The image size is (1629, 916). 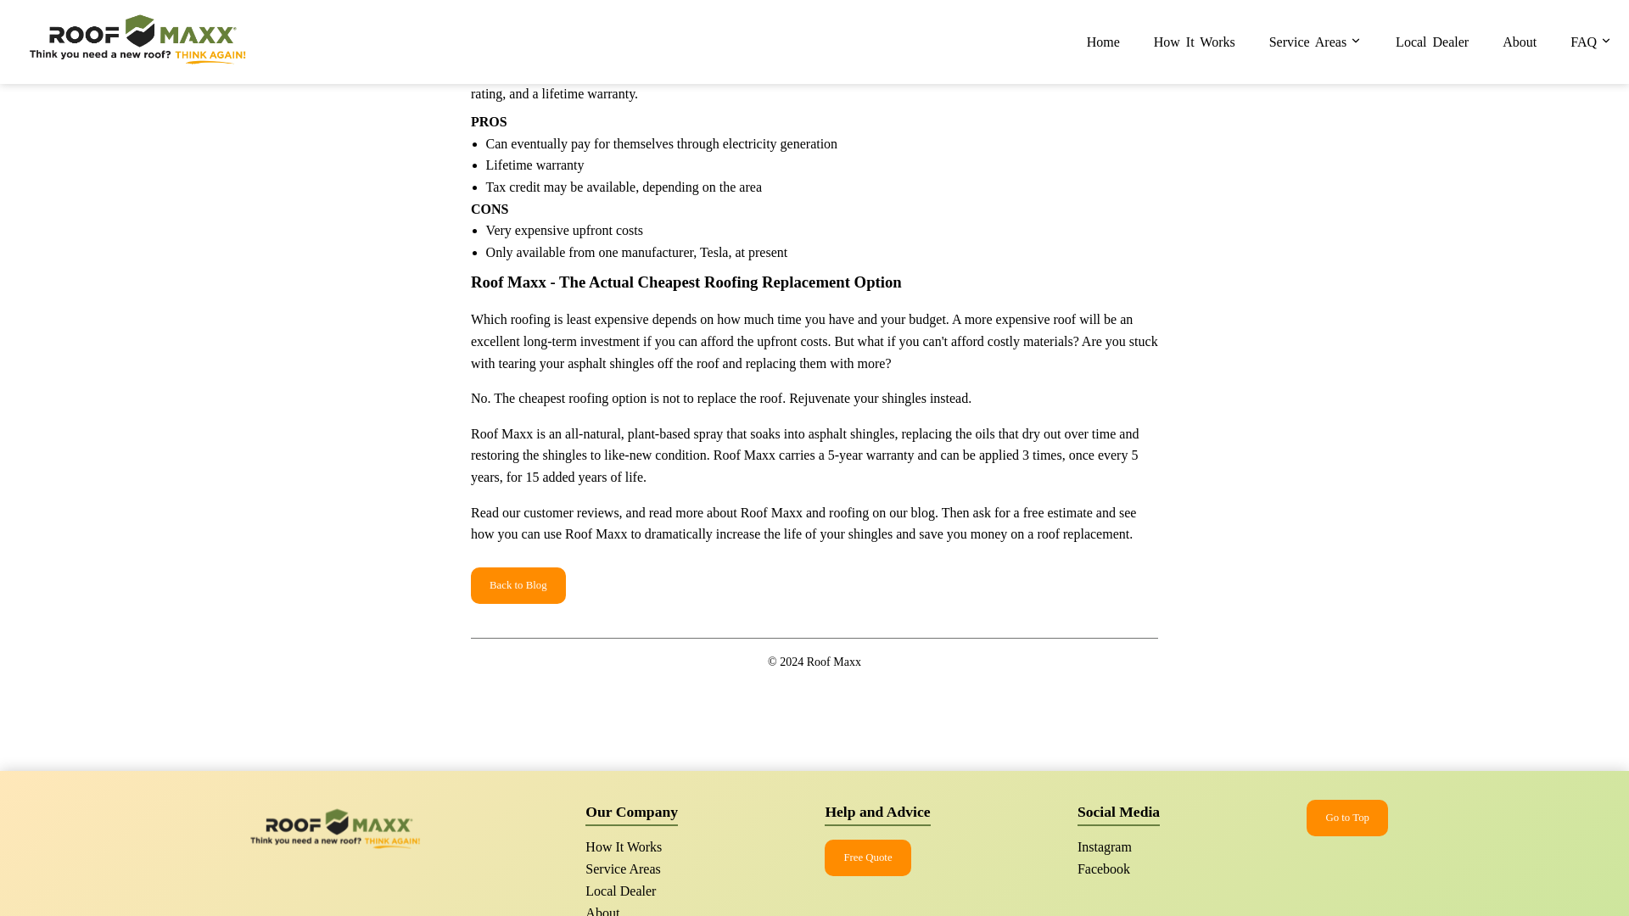 What do you see at coordinates (623, 846) in the screenshot?
I see `How It Works` at bounding box center [623, 846].